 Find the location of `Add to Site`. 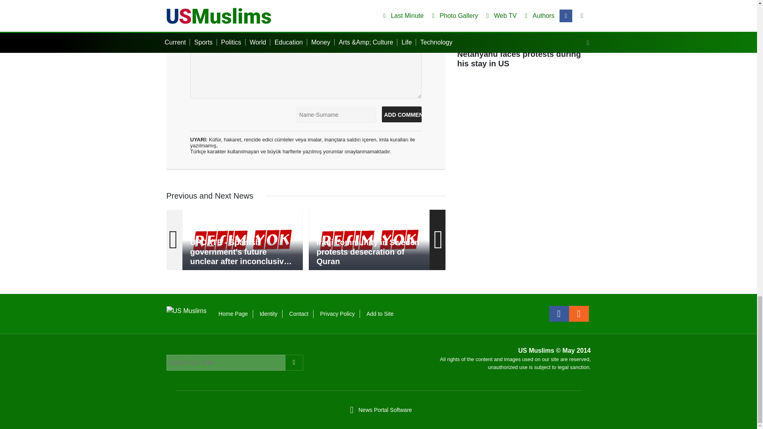

Add to Site is located at coordinates (380, 314).